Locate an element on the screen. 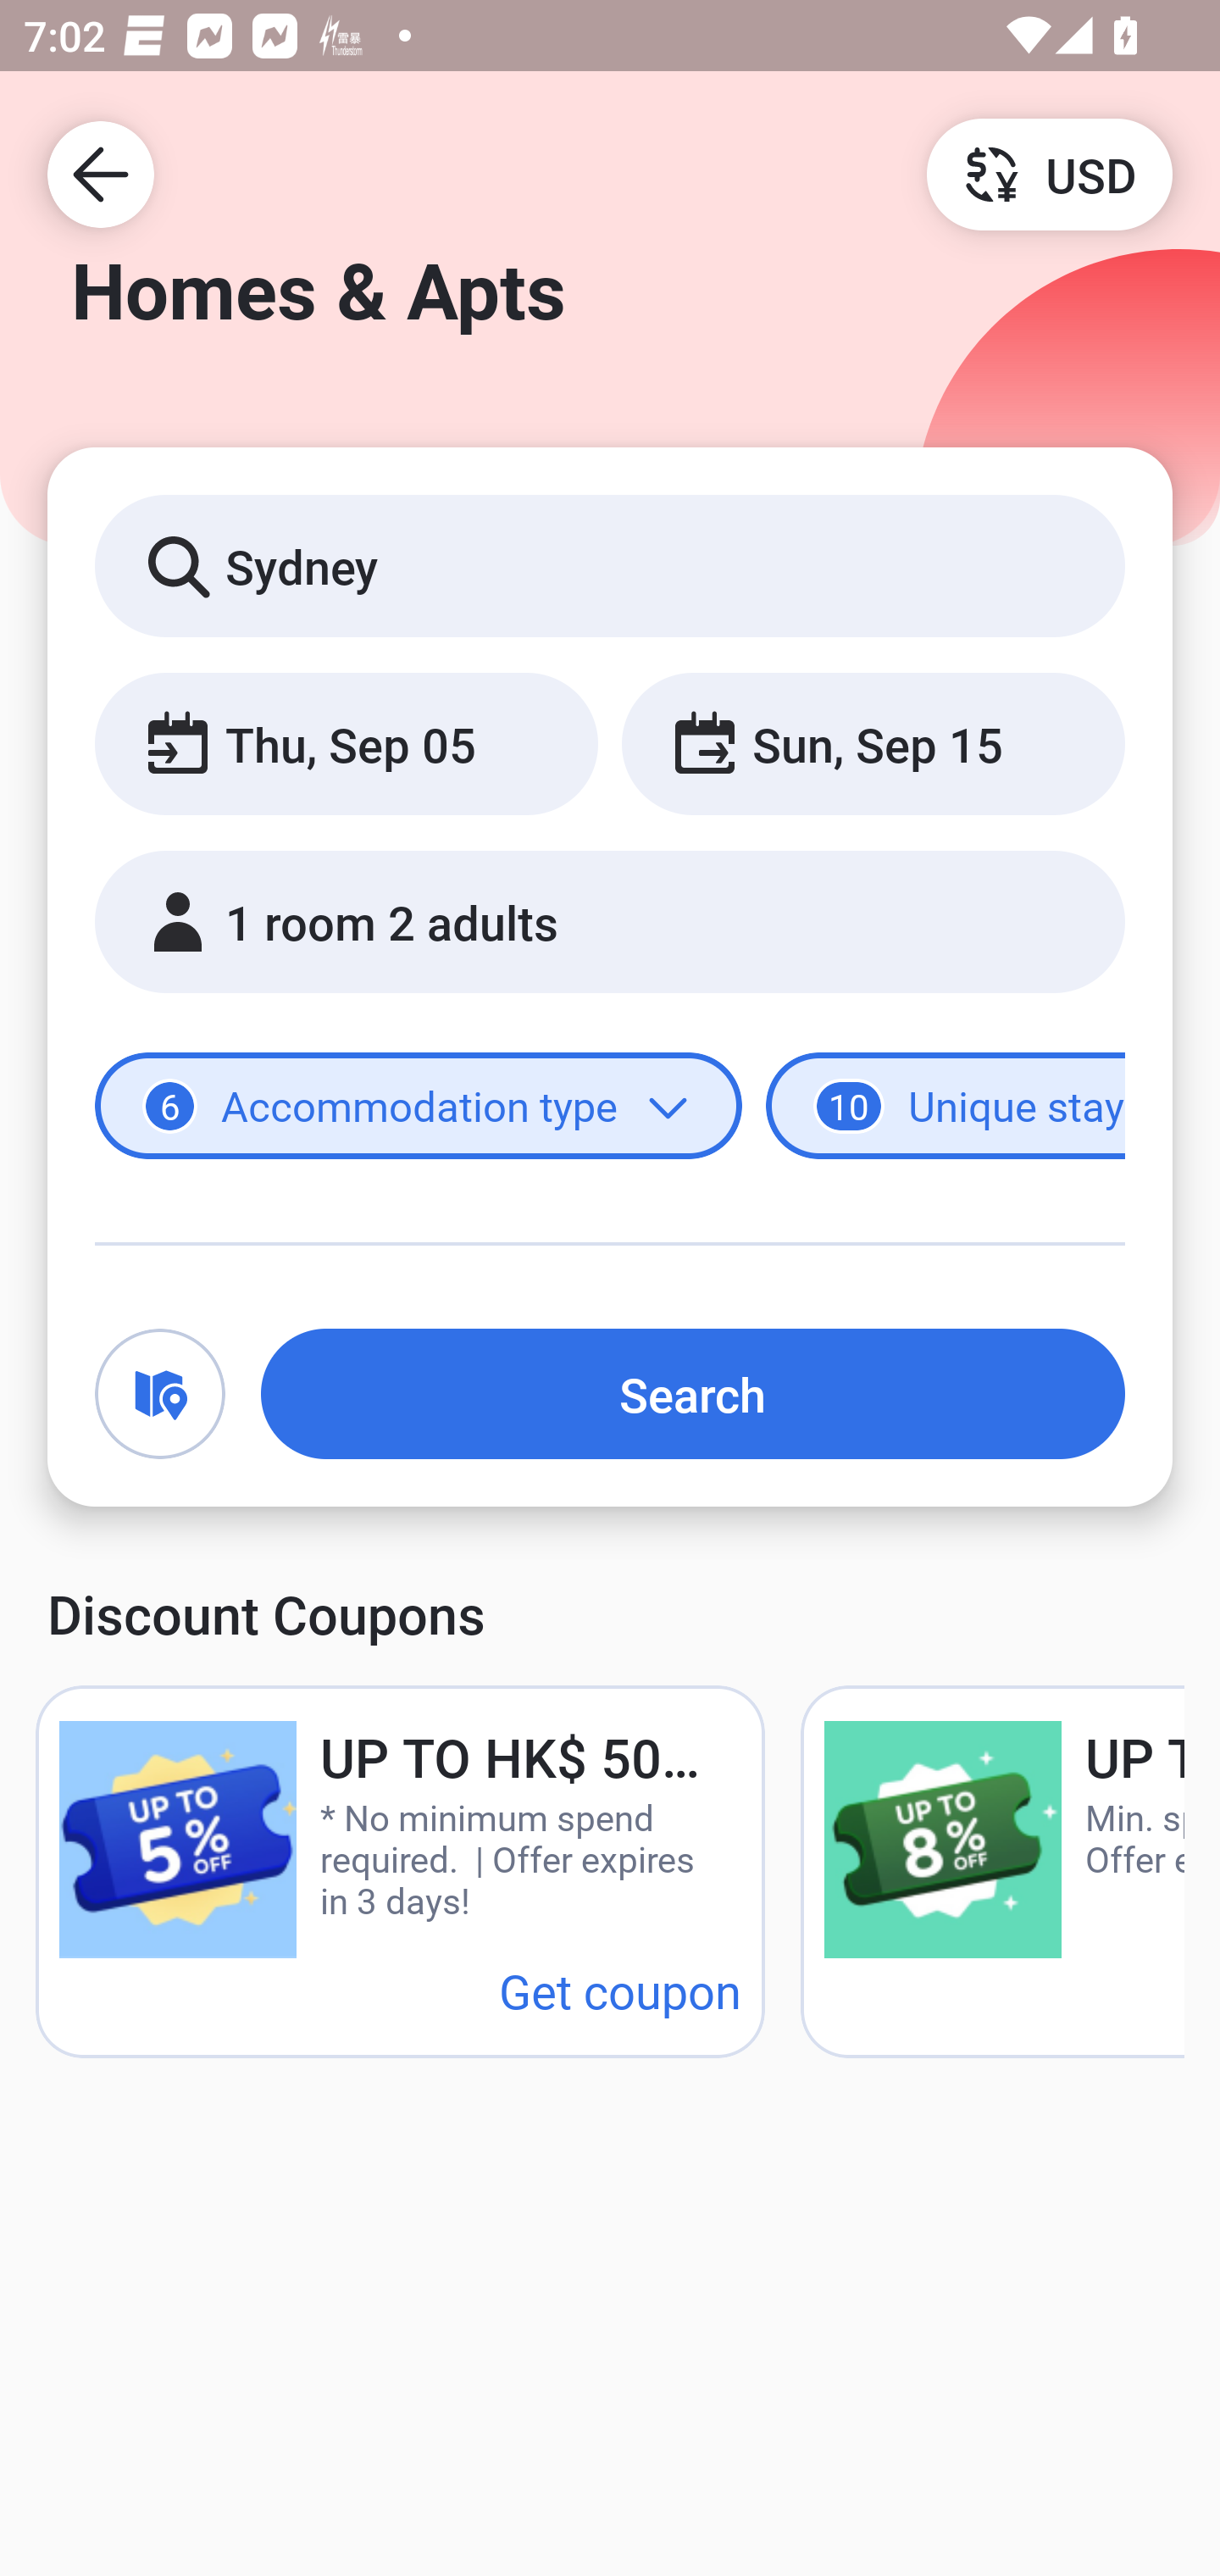  Sydney is located at coordinates (610, 564).